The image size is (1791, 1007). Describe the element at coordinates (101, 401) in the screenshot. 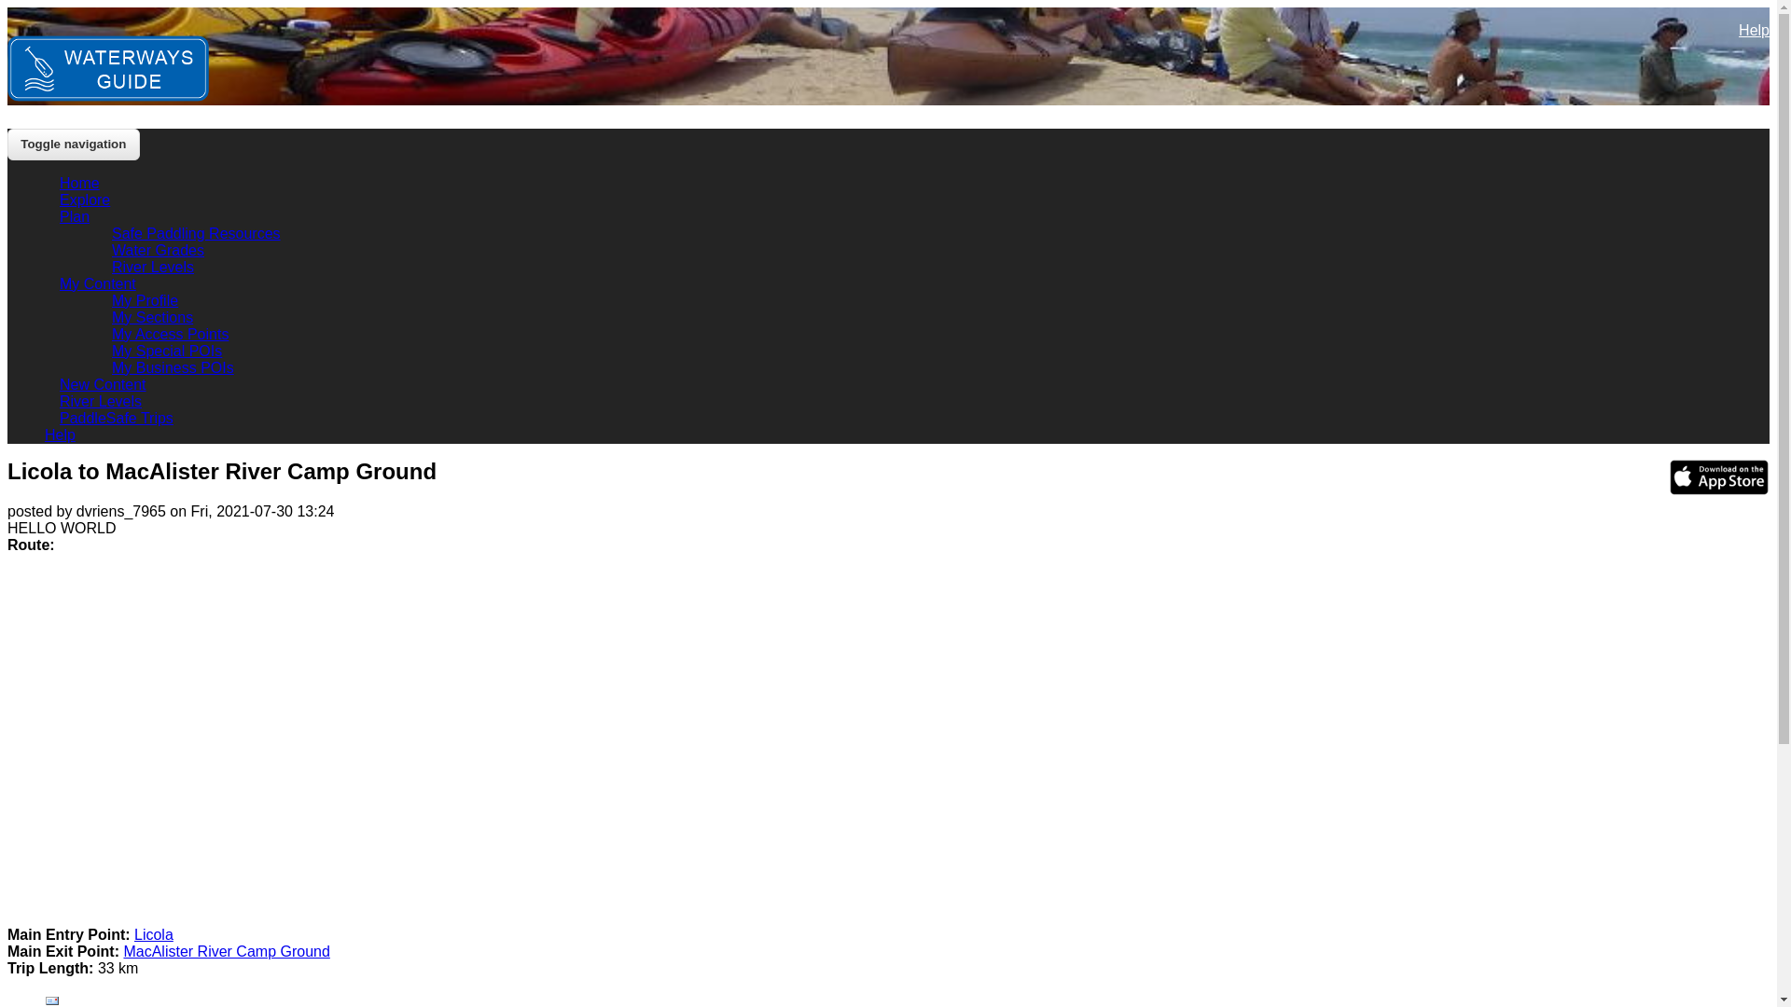

I see `River Levels` at that location.